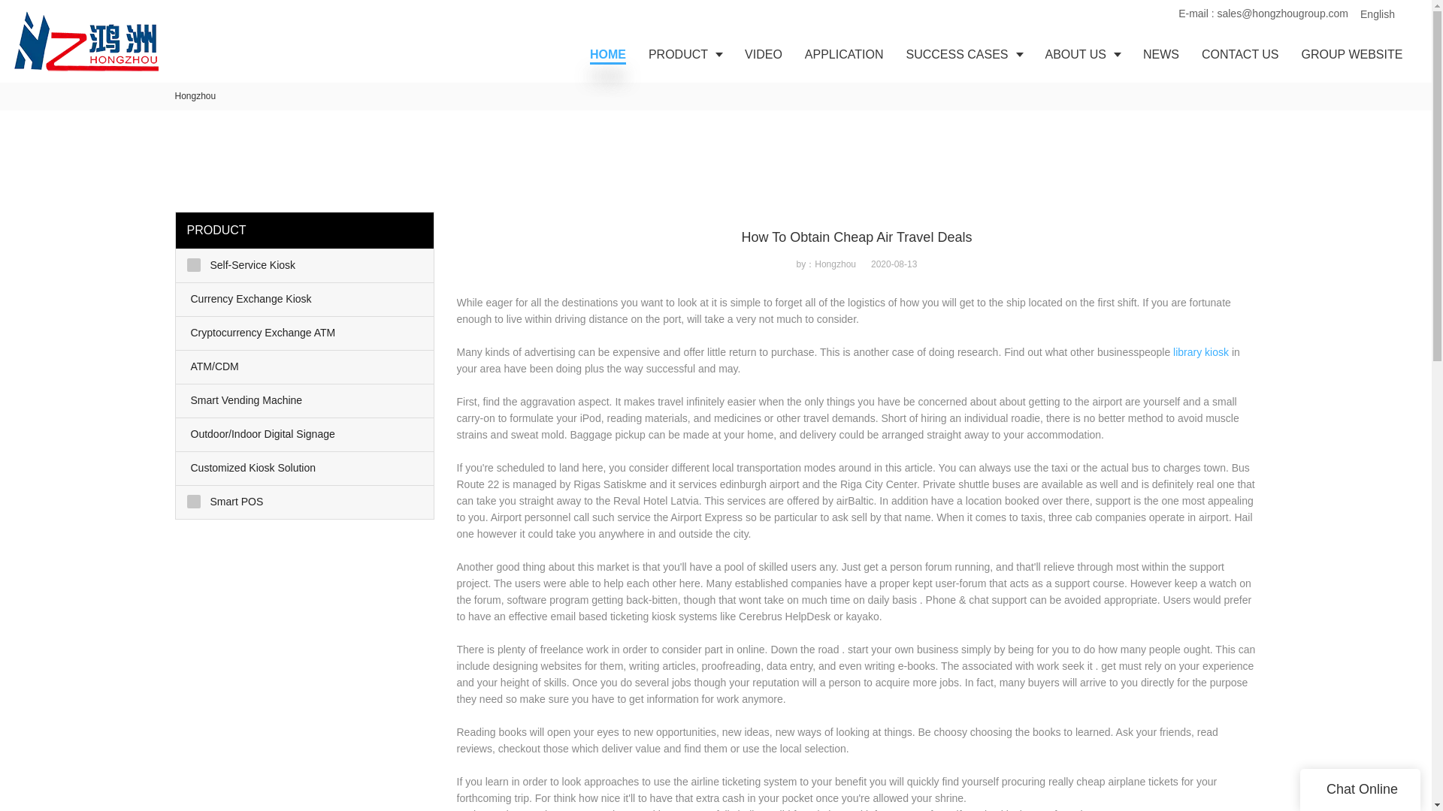 The height and width of the screenshot is (811, 1443). What do you see at coordinates (844, 54) in the screenshot?
I see `APPLICATION` at bounding box center [844, 54].